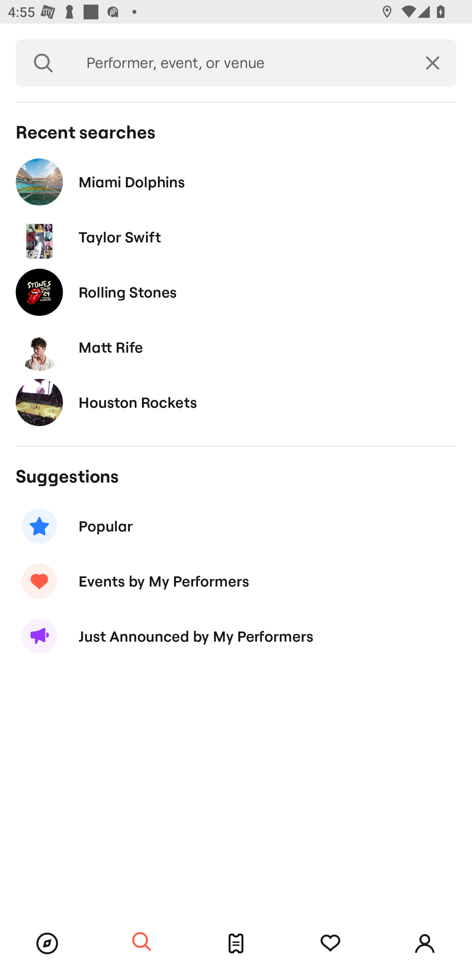 The width and height of the screenshot is (472, 971). I want to click on Events by My Performers, so click(236, 581).